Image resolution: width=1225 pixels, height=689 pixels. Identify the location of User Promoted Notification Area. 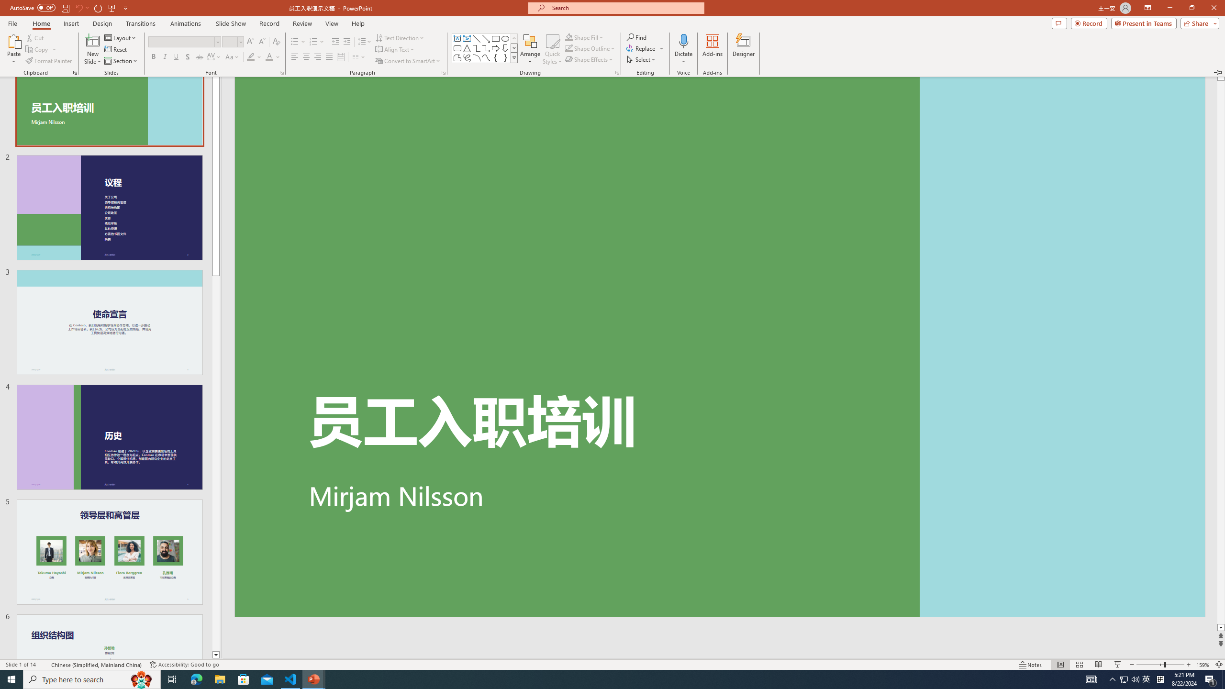
(1124, 679).